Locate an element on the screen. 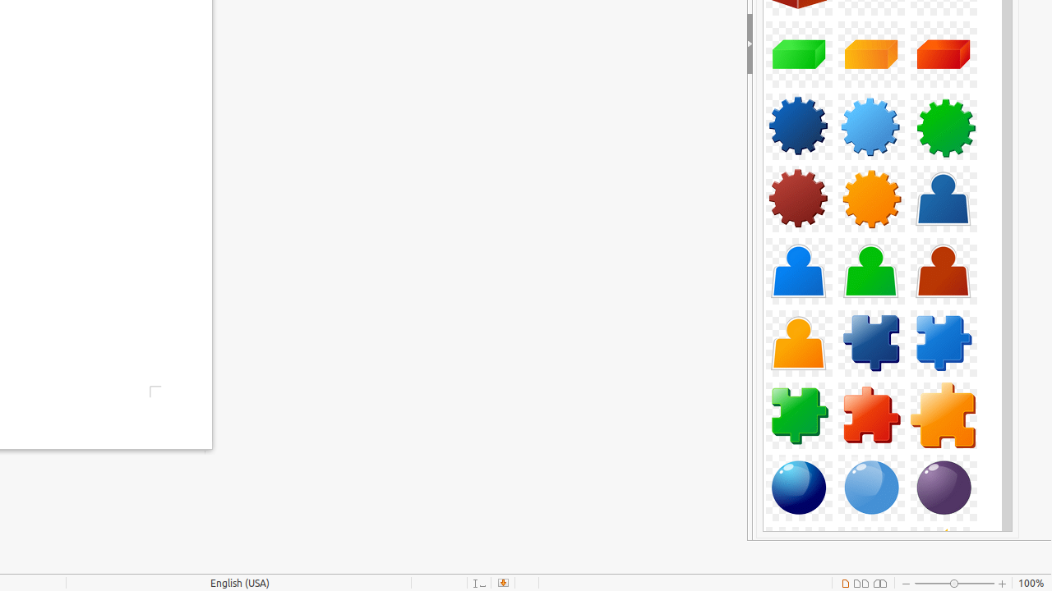 The width and height of the screenshot is (1052, 591). Component-Person04-DarkRed is located at coordinates (944, 271).